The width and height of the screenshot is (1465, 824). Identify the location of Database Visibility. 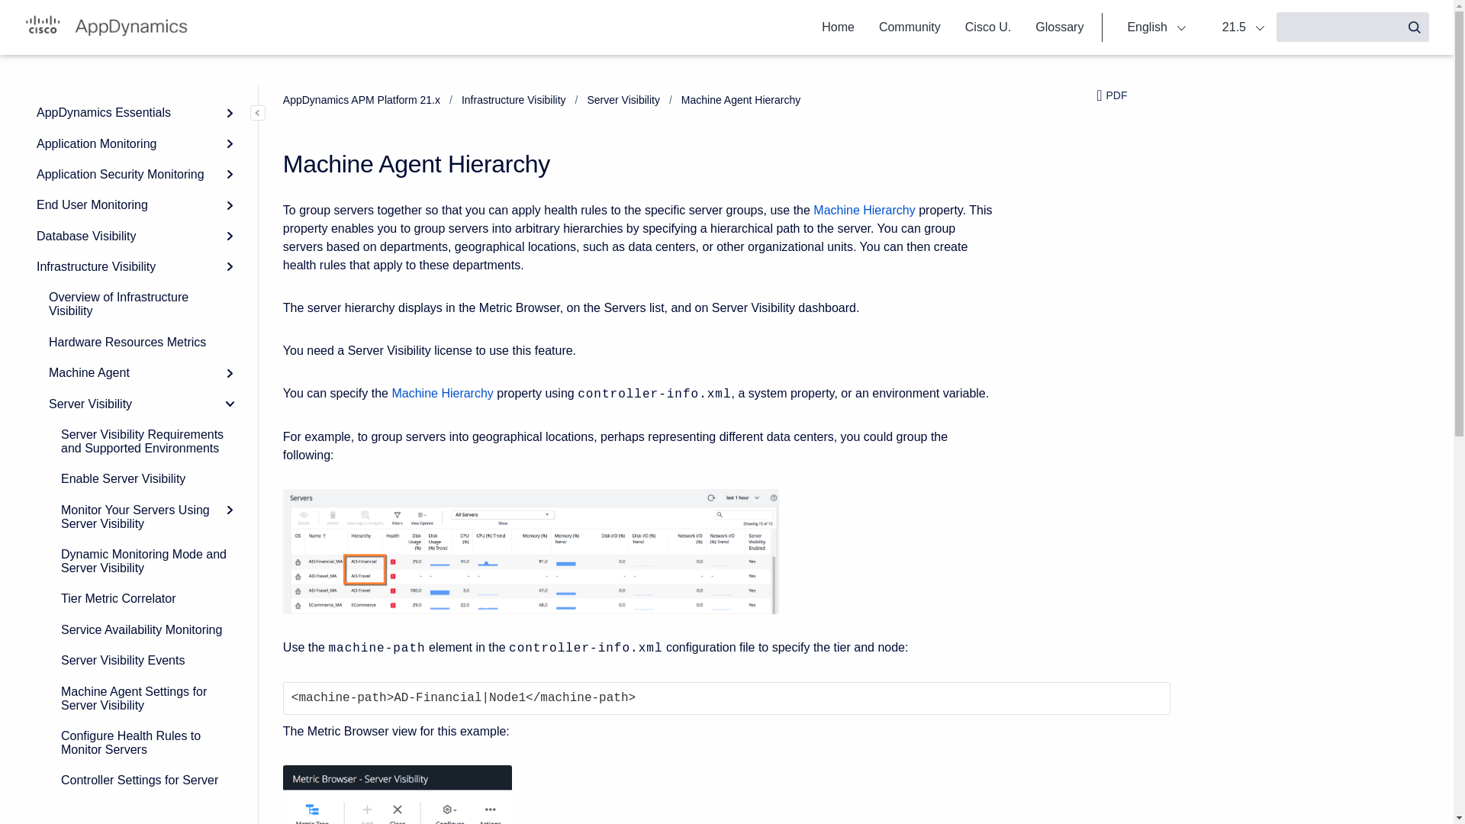
(135, 237).